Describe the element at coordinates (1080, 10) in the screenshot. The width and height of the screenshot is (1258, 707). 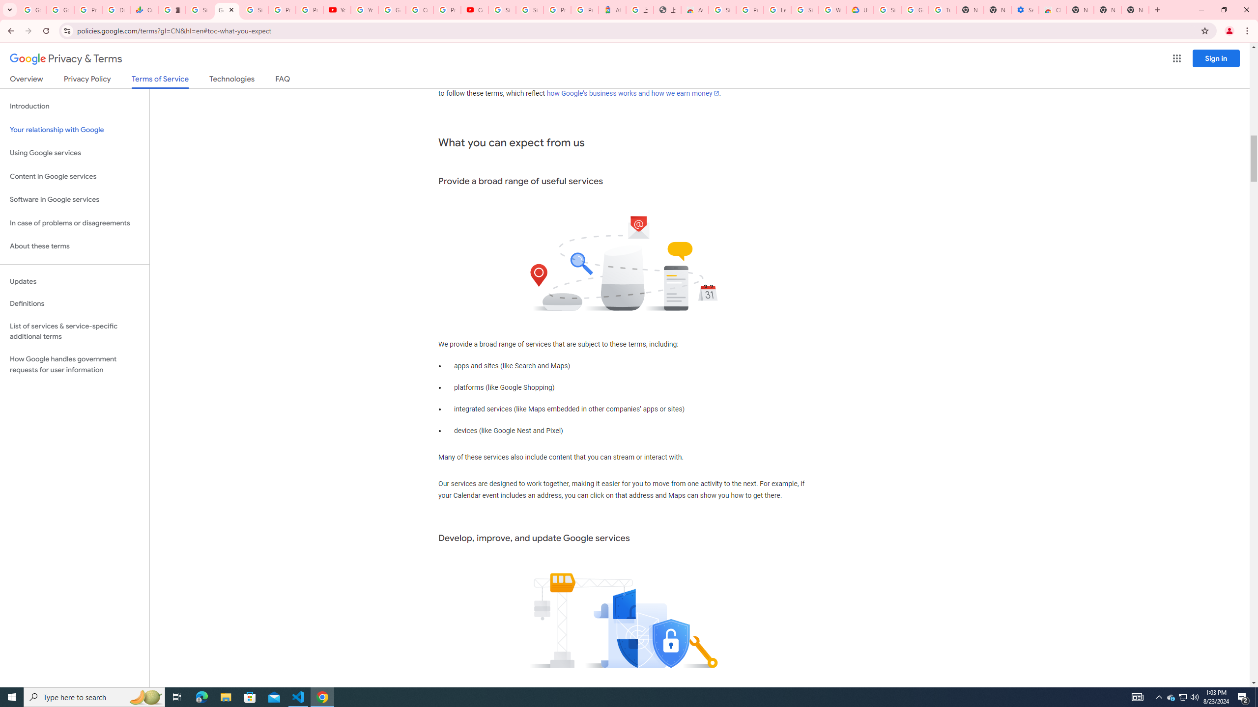
I see `New Tab` at that location.